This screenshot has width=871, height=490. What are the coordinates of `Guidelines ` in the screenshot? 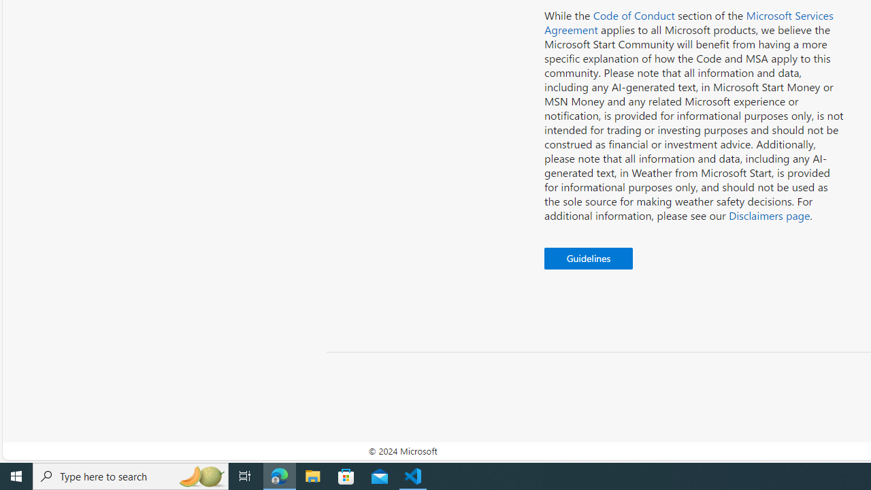 It's located at (589, 259).